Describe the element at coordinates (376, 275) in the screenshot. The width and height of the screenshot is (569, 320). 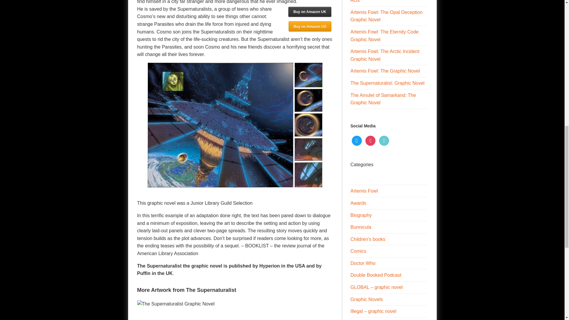
I see `Double Booked Podcast` at that location.